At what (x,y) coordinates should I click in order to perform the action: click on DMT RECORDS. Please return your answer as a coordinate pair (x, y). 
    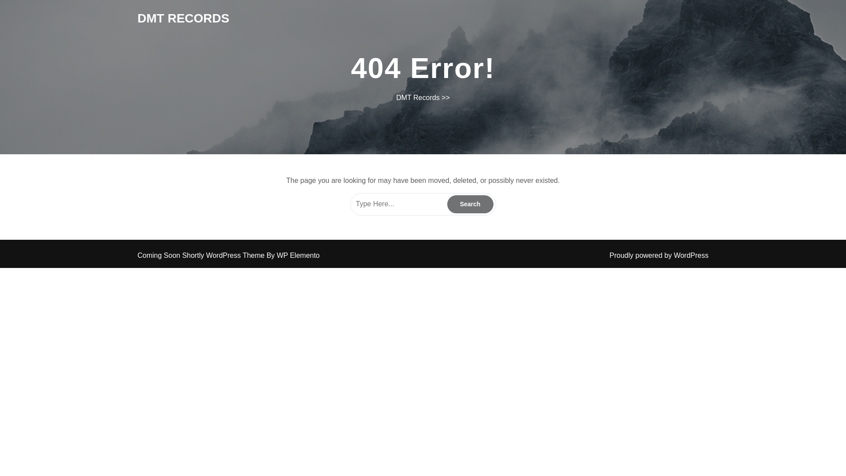
    Looking at the image, I should click on (183, 18).